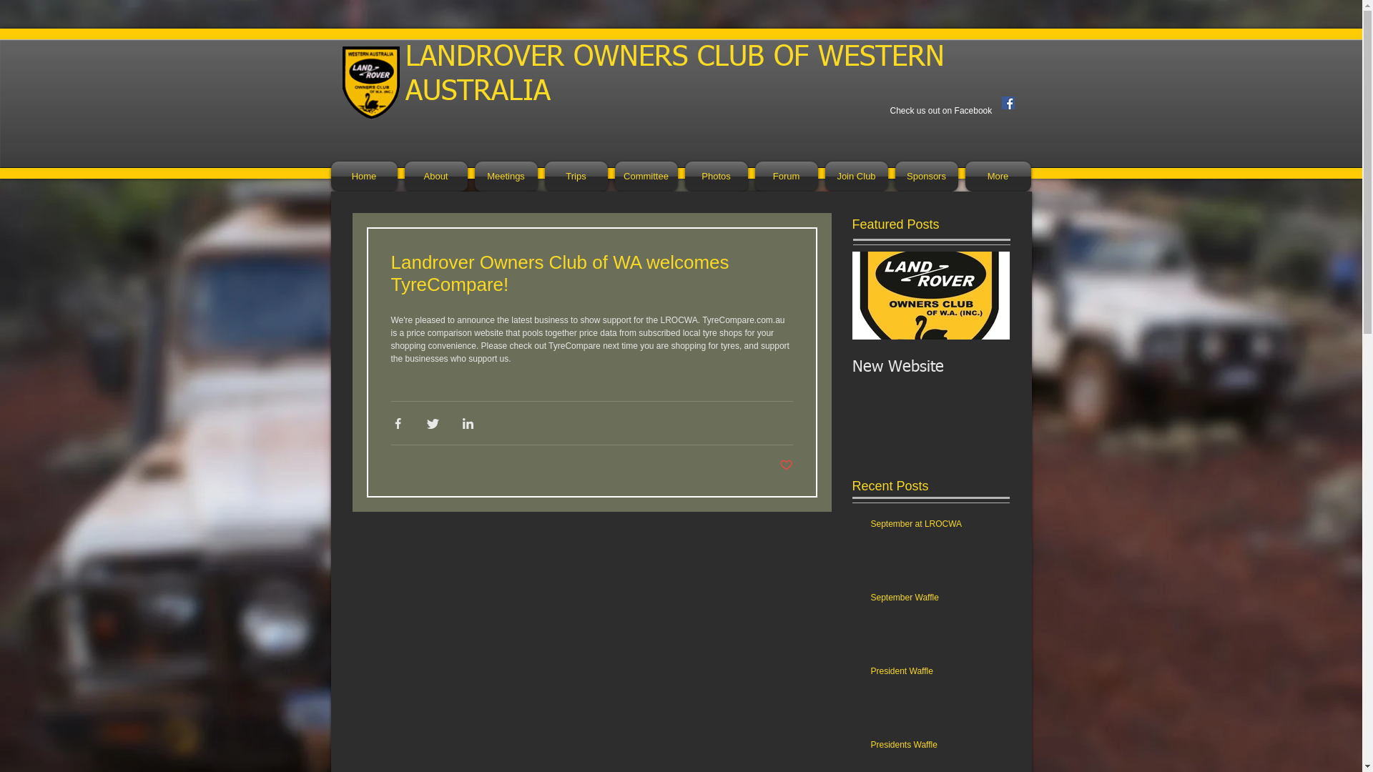 Image resolution: width=1373 pixels, height=772 pixels. What do you see at coordinates (995, 177) in the screenshot?
I see `More` at bounding box center [995, 177].